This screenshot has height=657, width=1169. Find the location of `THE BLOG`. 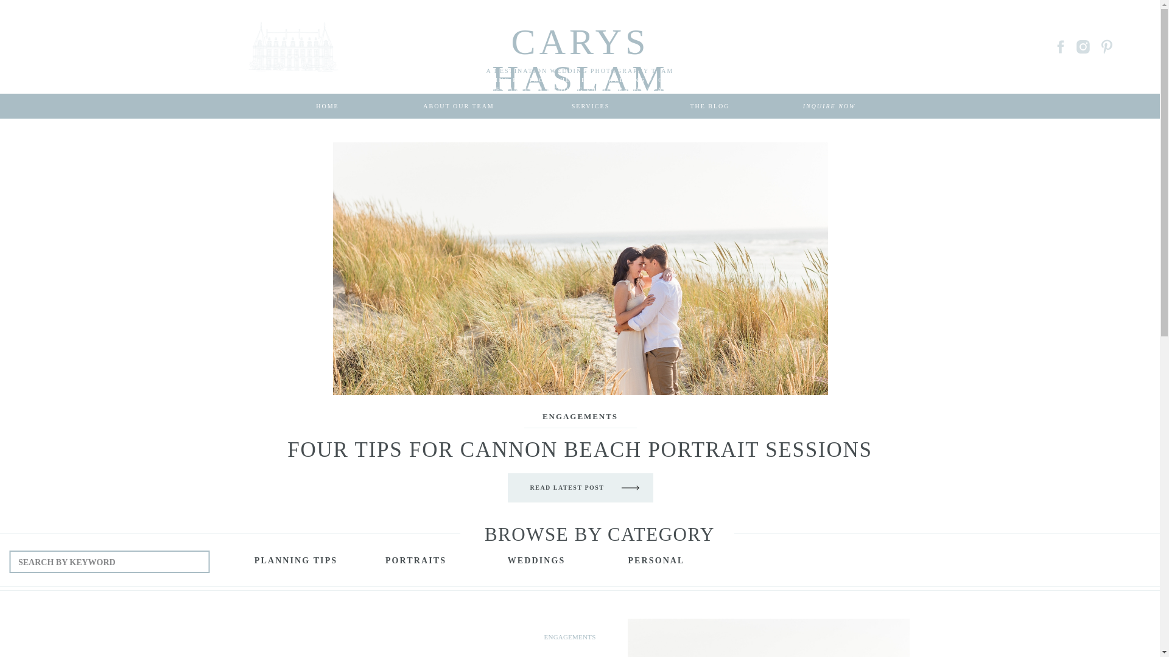

THE BLOG is located at coordinates (710, 106).